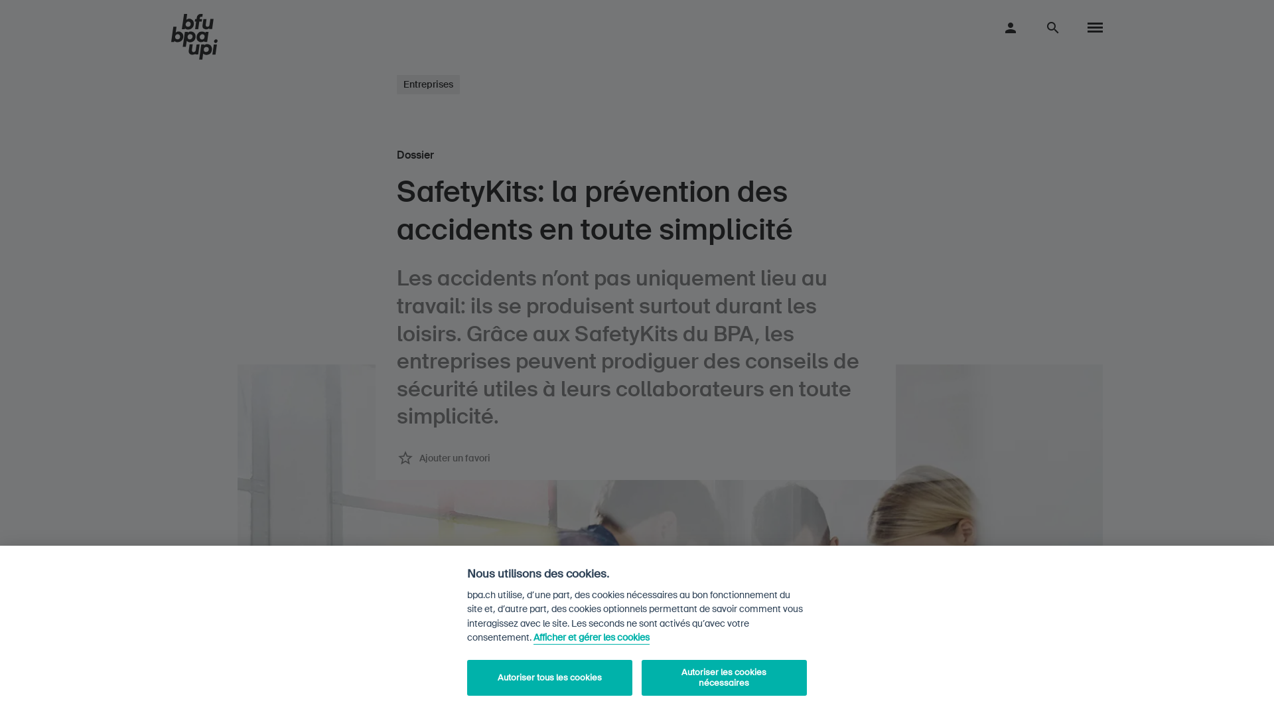 The width and height of the screenshot is (1274, 717). Describe the element at coordinates (1011, 27) in the screenshot. I see `person` at that location.